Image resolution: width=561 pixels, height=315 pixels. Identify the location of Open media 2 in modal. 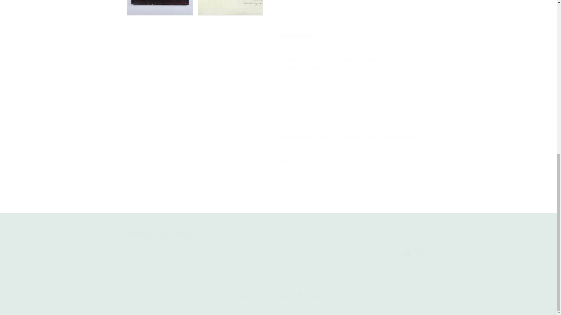
(160, 5).